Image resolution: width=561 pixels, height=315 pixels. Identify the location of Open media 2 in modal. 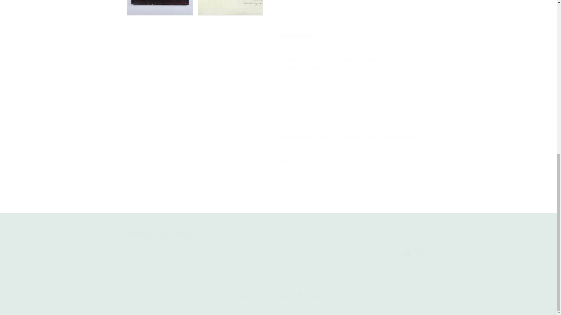
(160, 5).